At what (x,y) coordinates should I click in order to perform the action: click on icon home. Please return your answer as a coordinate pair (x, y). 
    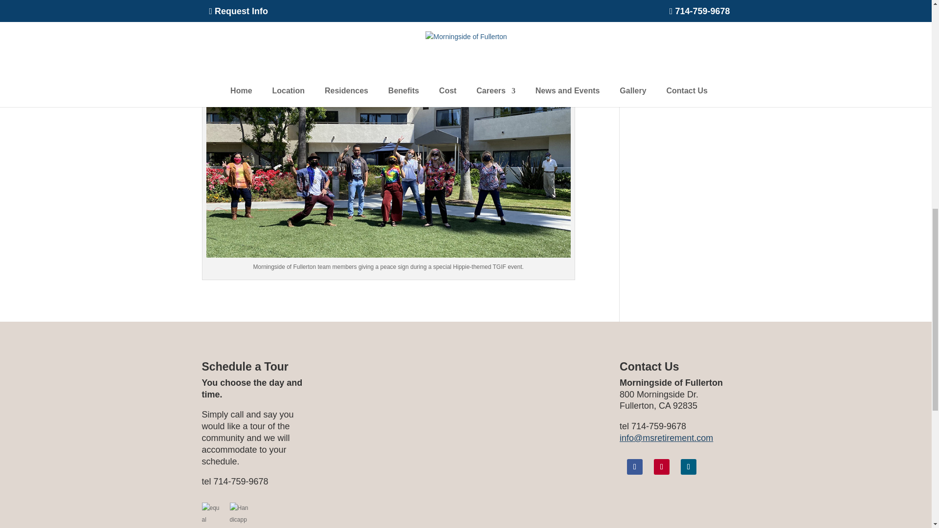
    Looking at the image, I should click on (211, 513).